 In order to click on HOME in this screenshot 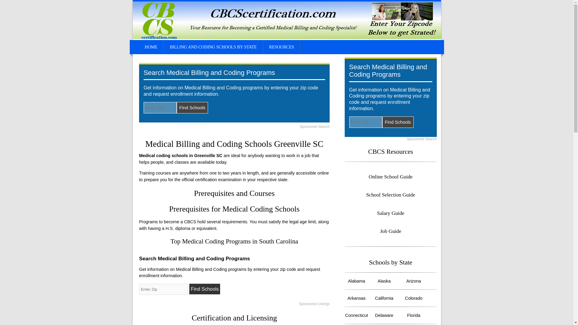, I will do `click(151, 47)`.